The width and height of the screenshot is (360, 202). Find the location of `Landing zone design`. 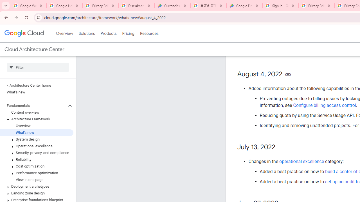

Landing zone design is located at coordinates (37, 193).